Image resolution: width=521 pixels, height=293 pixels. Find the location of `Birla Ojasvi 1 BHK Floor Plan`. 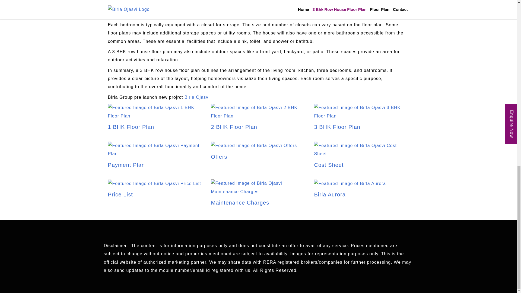

Birla Ojasvi 1 BHK Floor Plan is located at coordinates (155, 112).